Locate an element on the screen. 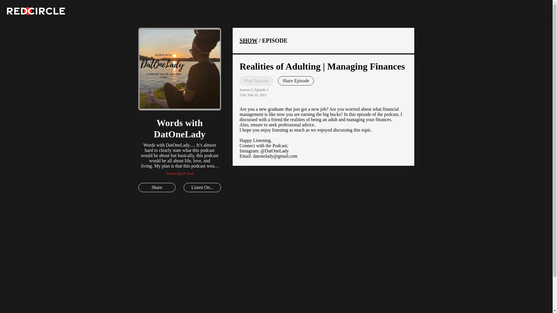 This screenshot has width=557, height=313. Listen On... is located at coordinates (202, 187).